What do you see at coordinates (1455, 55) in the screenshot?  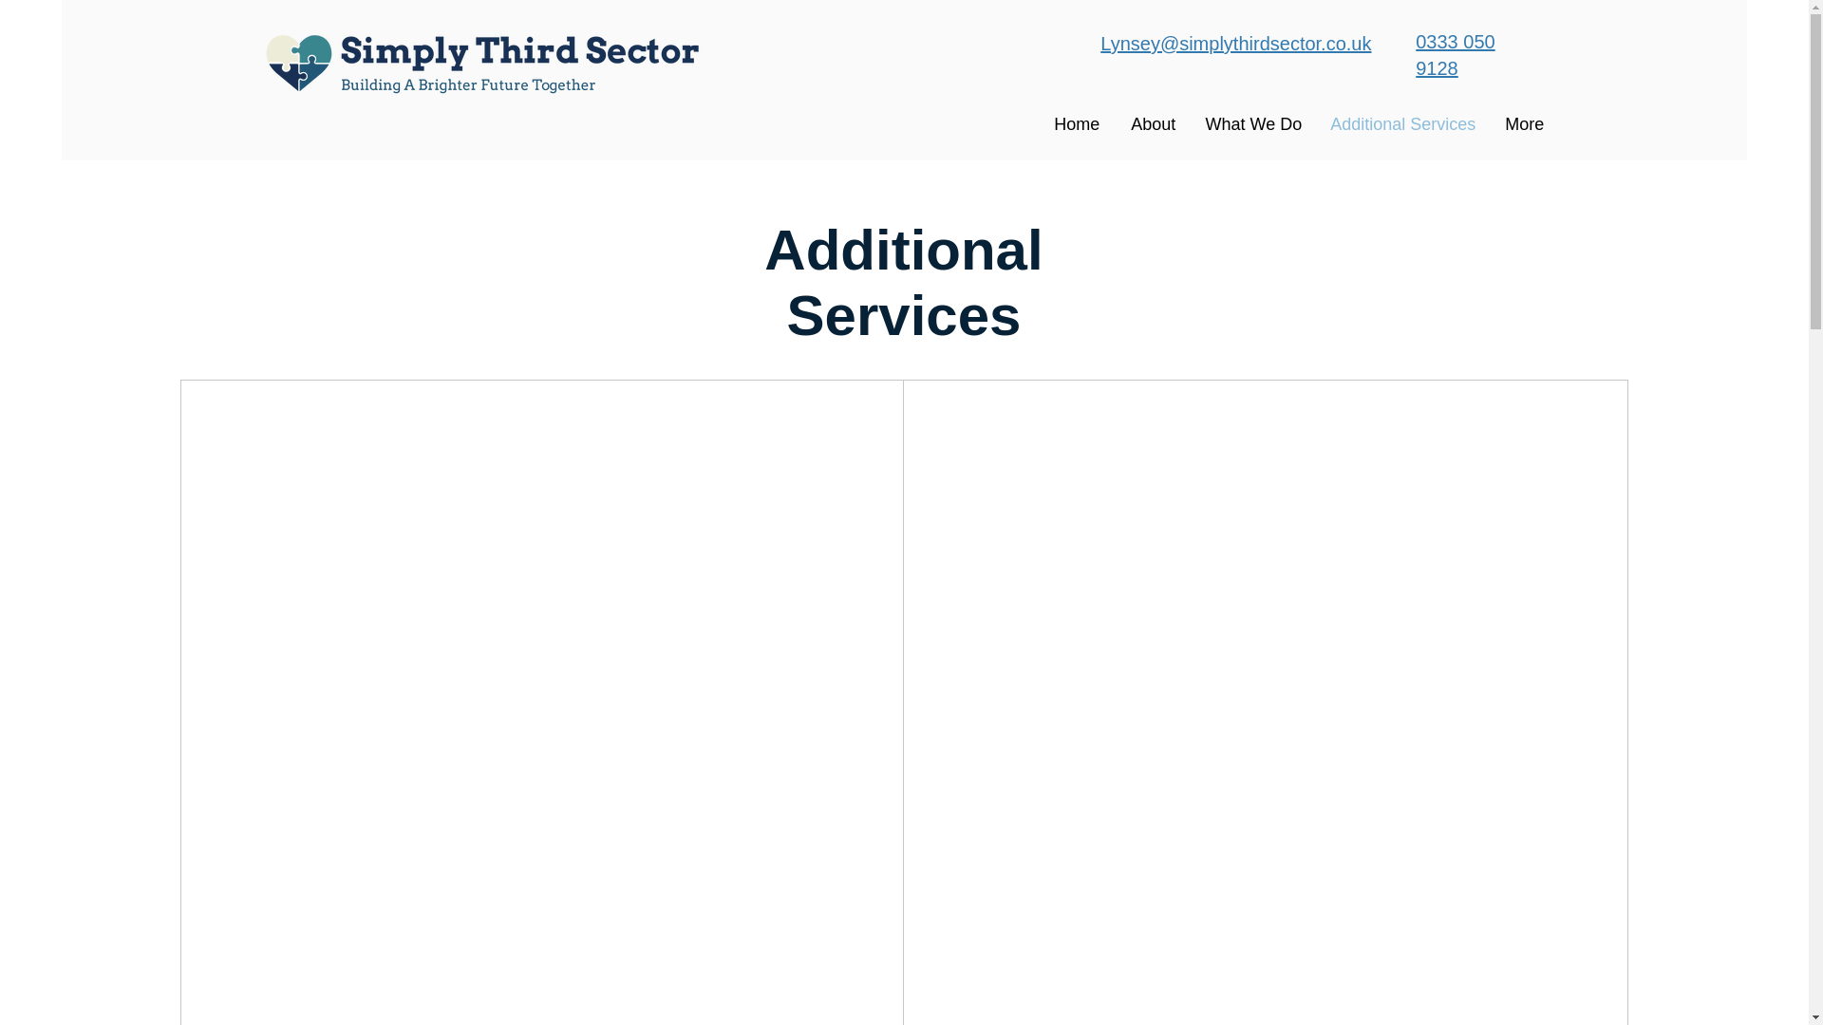 I see `0333 050 9128` at bounding box center [1455, 55].